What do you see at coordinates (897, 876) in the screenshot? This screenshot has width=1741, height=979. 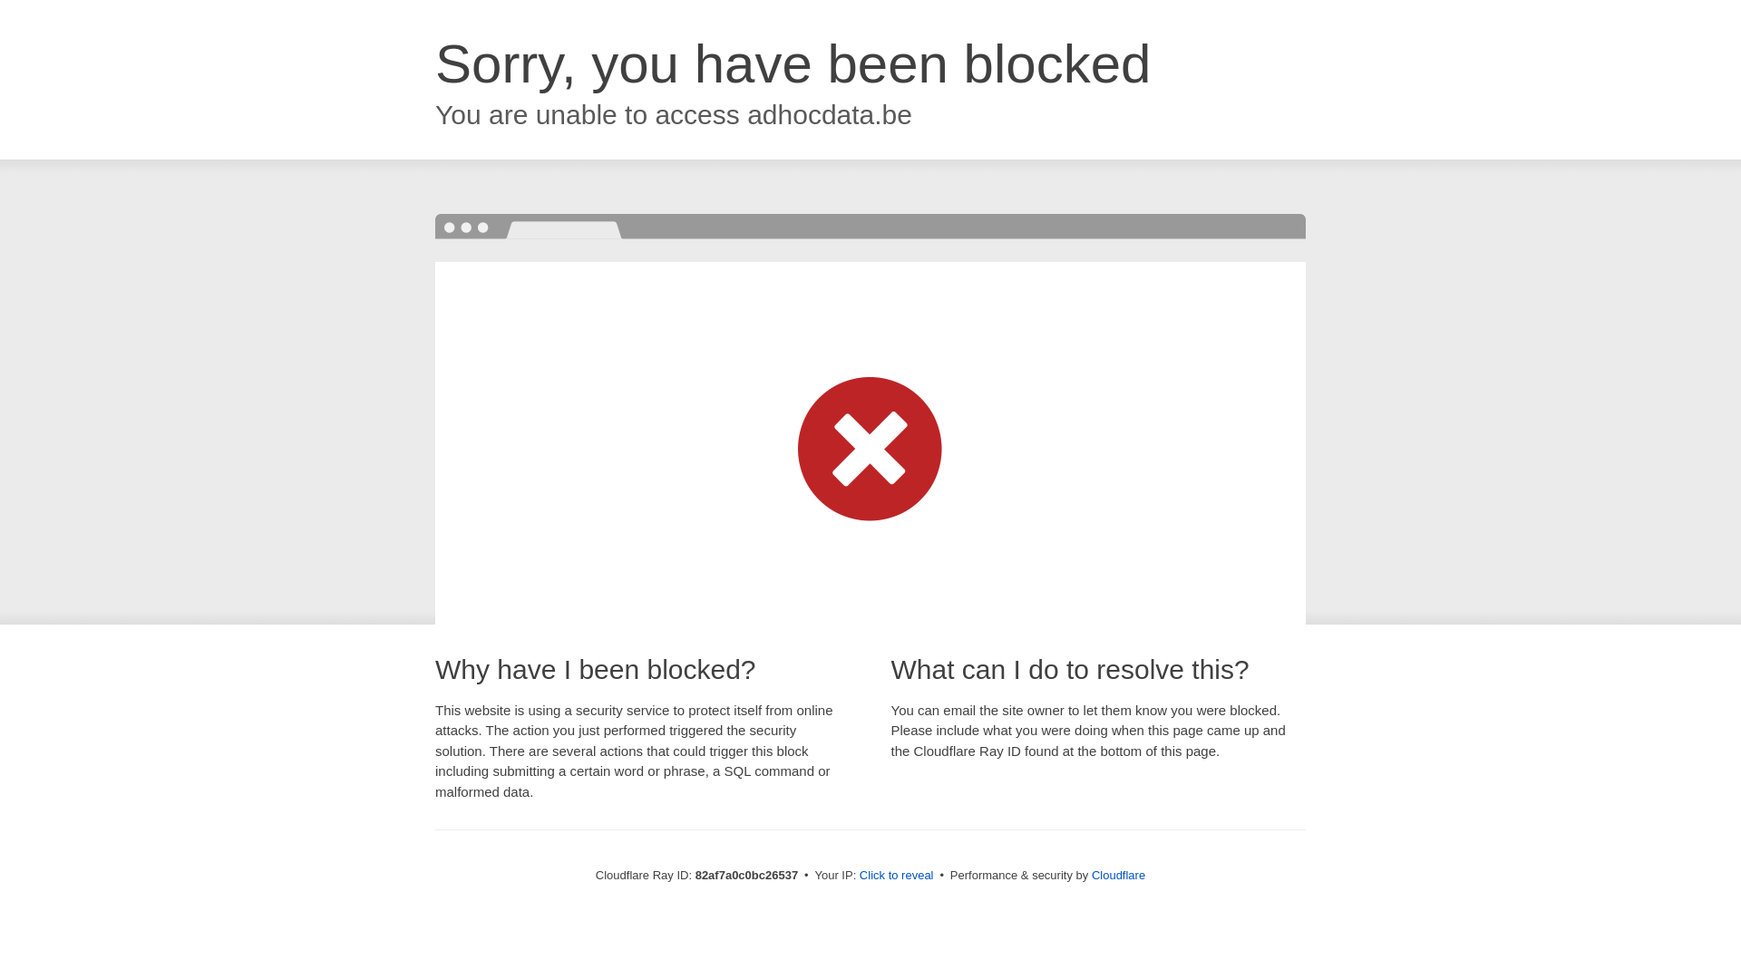 I see `Click to reveal` at bounding box center [897, 876].